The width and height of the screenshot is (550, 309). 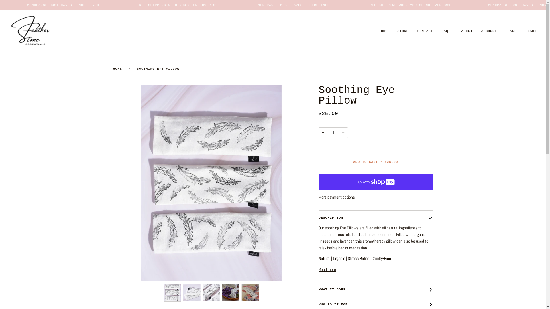 I want to click on ACCOUNT, so click(x=489, y=31).